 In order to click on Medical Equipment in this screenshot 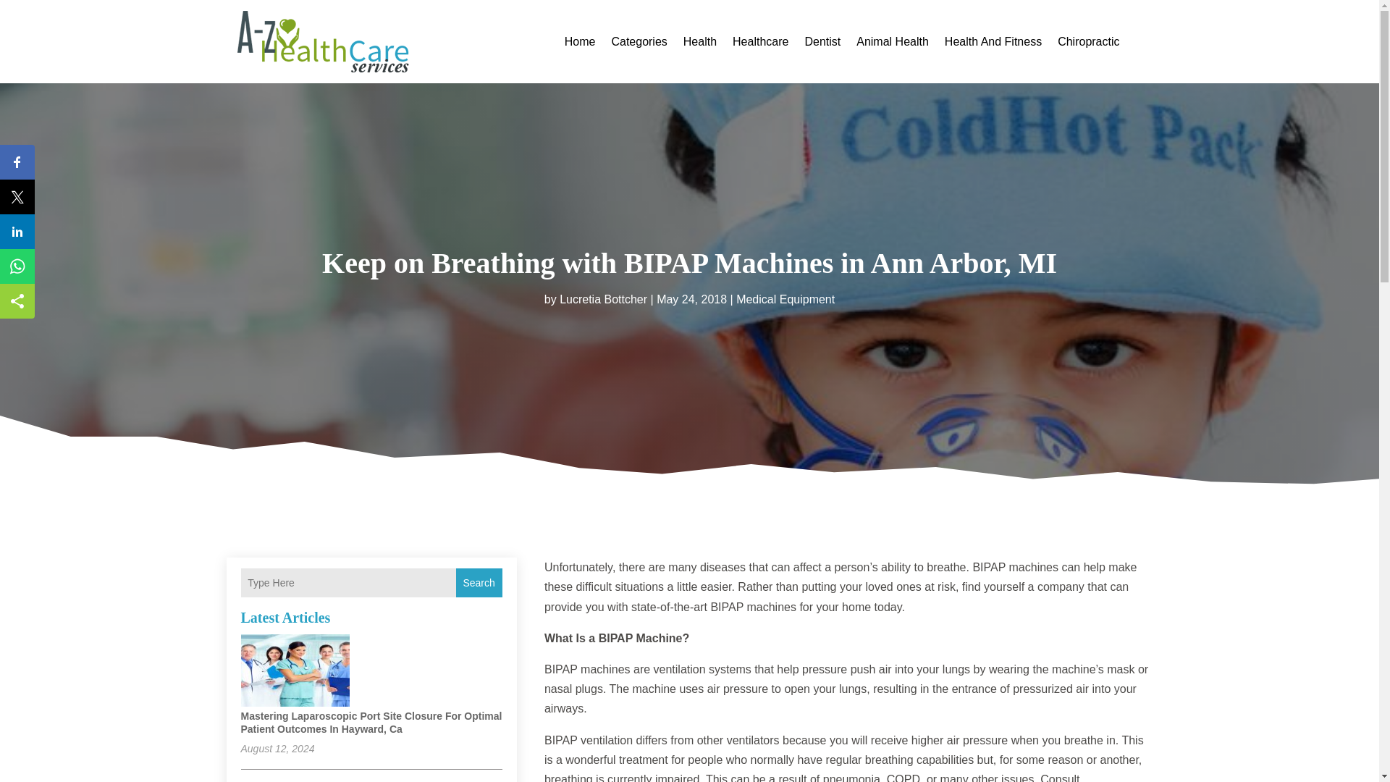, I will do `click(785, 298)`.